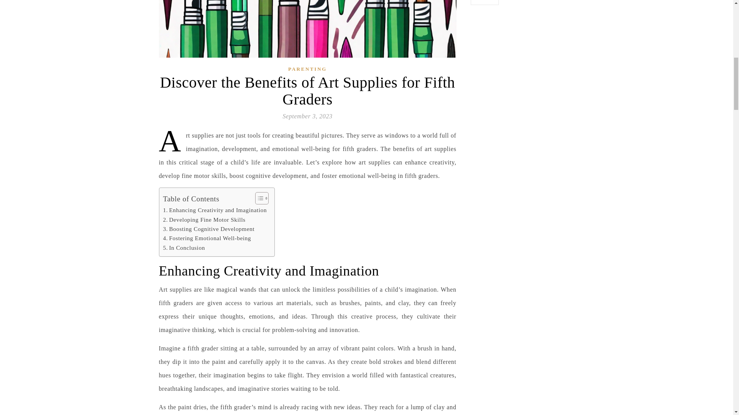  What do you see at coordinates (184, 247) in the screenshot?
I see `In Conclusion` at bounding box center [184, 247].